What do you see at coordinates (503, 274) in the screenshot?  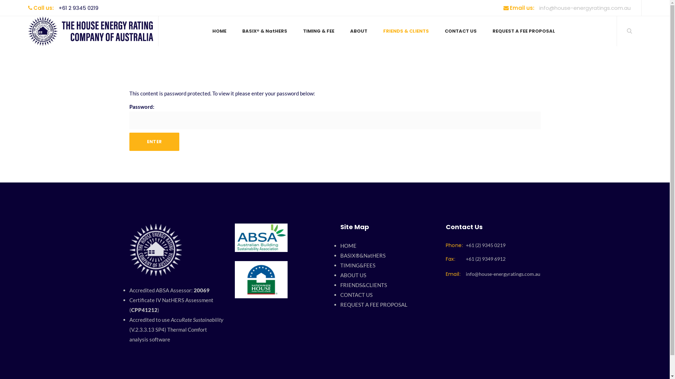 I see `info@house-energyratings.com.au` at bounding box center [503, 274].